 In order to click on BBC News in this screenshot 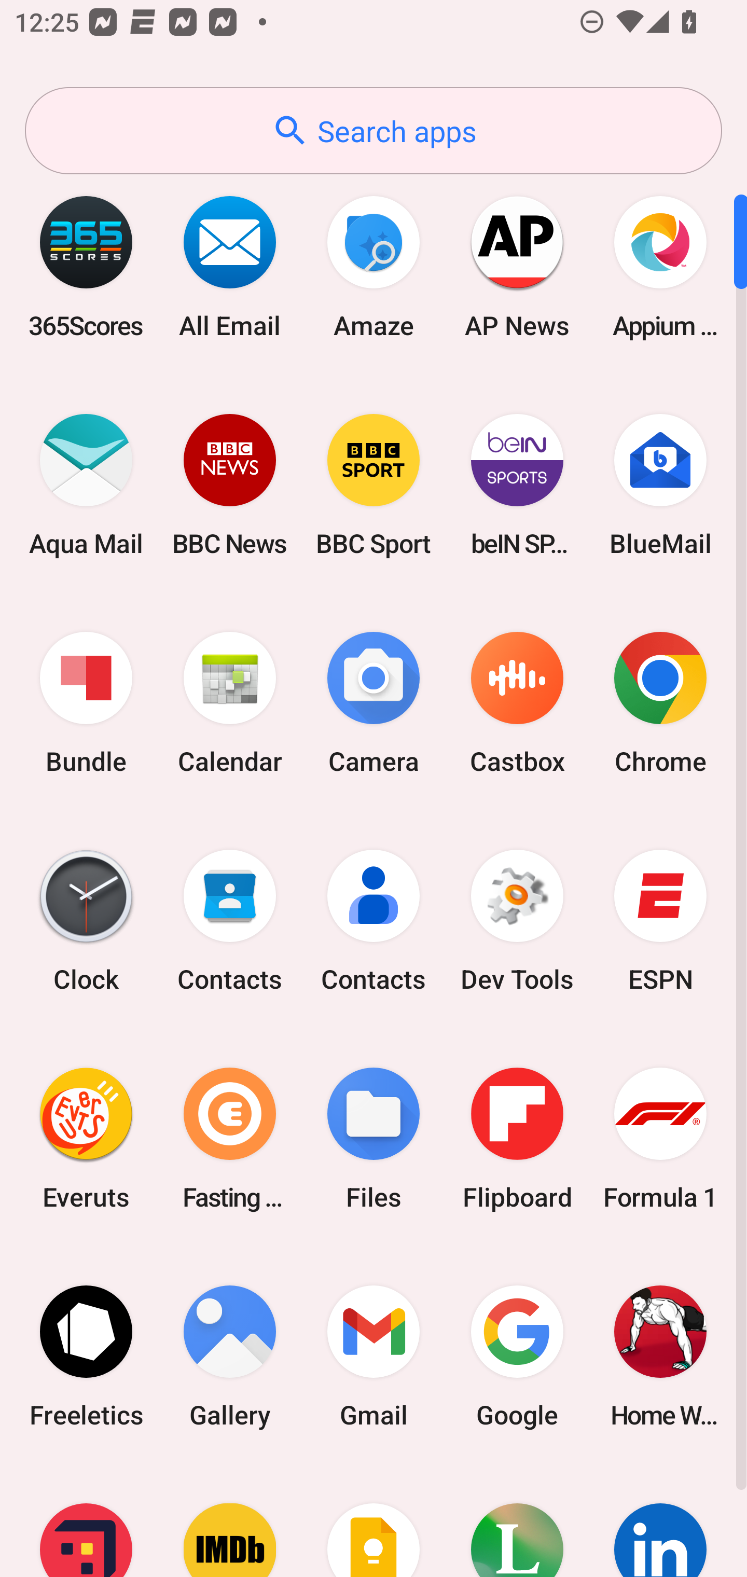, I will do `click(230, 485)`.